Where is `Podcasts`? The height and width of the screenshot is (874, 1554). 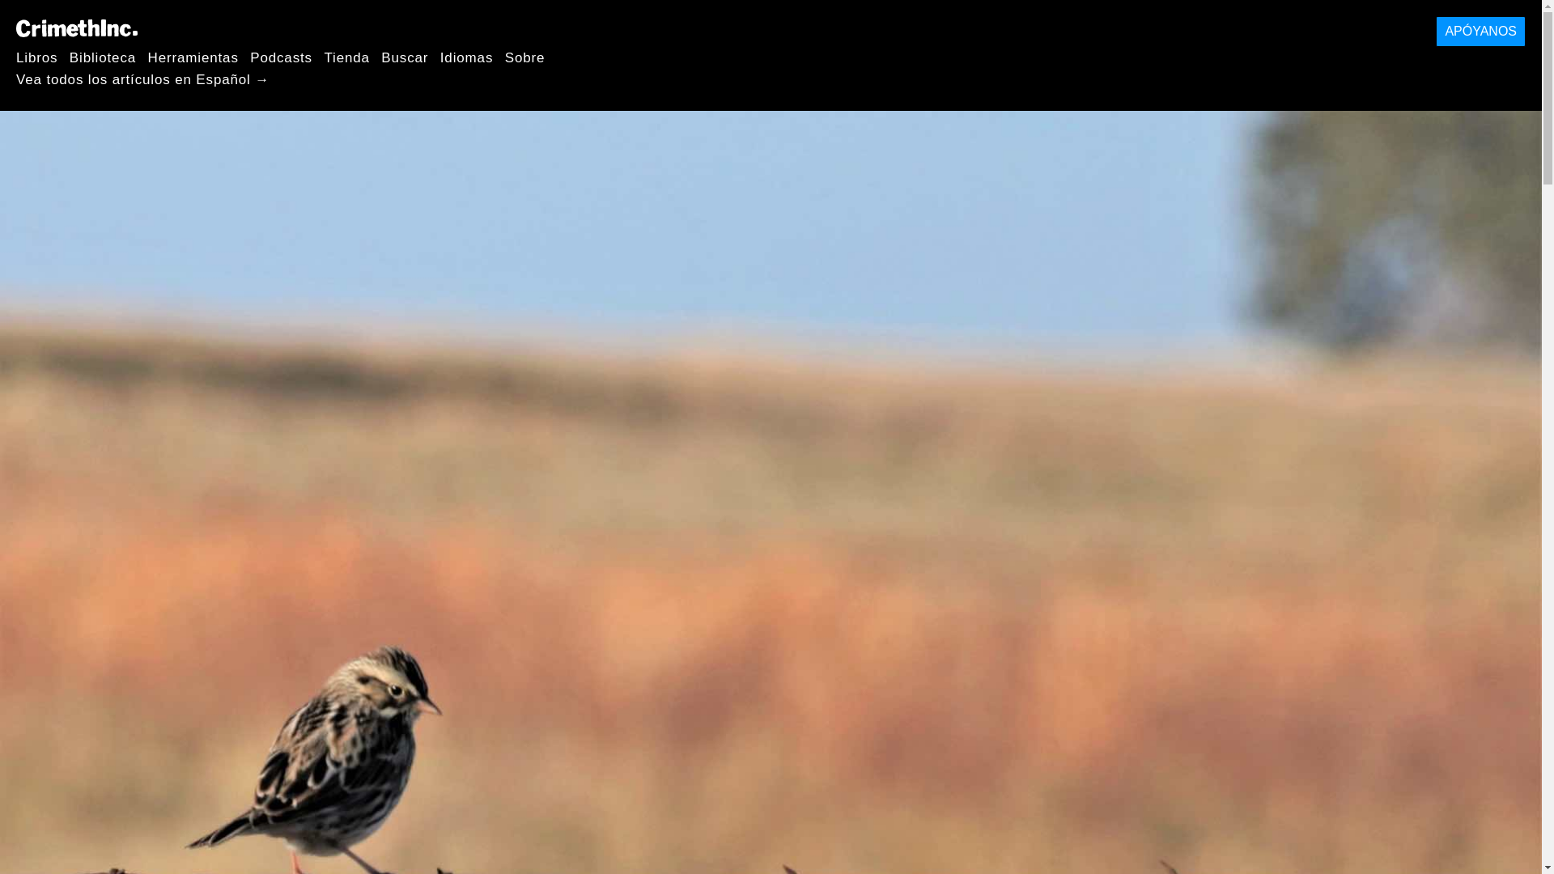 Podcasts is located at coordinates (281, 57).